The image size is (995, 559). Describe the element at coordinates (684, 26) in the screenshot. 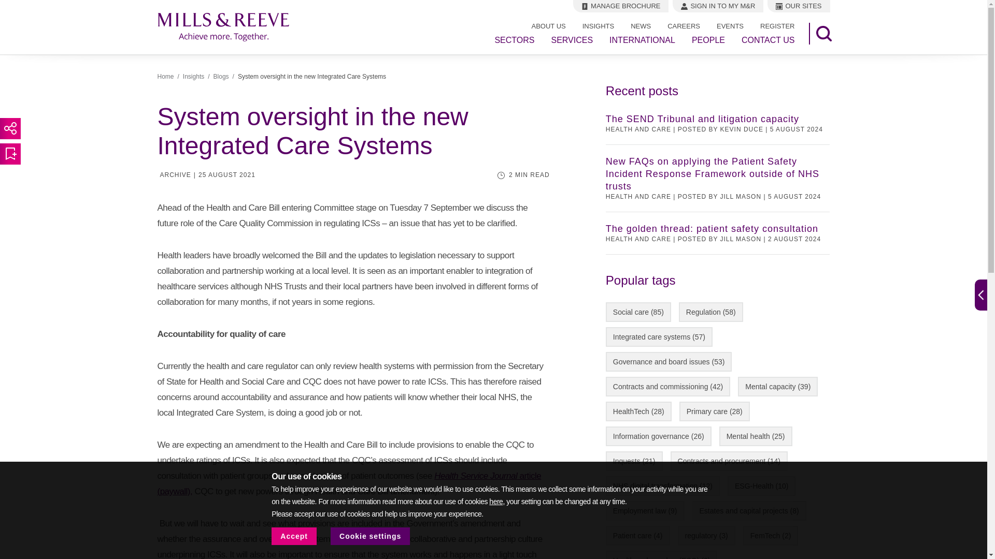

I see `CAREERS` at that location.